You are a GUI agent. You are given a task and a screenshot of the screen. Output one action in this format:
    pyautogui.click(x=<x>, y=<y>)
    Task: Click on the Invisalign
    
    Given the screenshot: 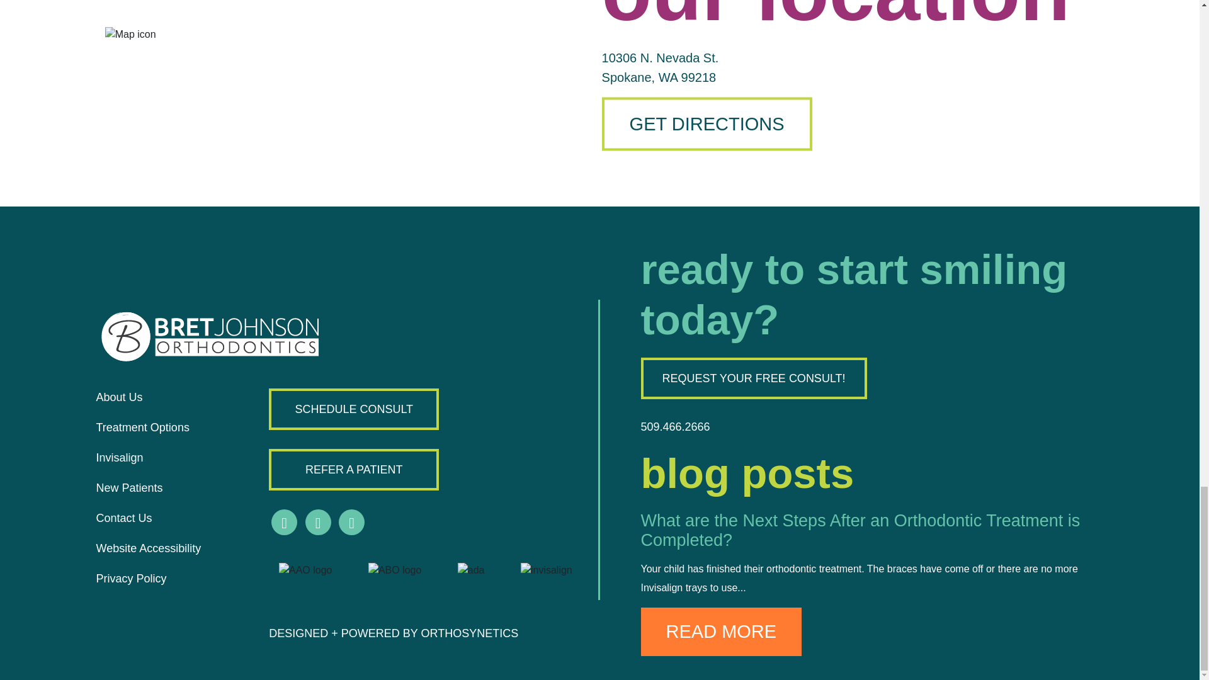 What is the action you would take?
    pyautogui.click(x=118, y=457)
    